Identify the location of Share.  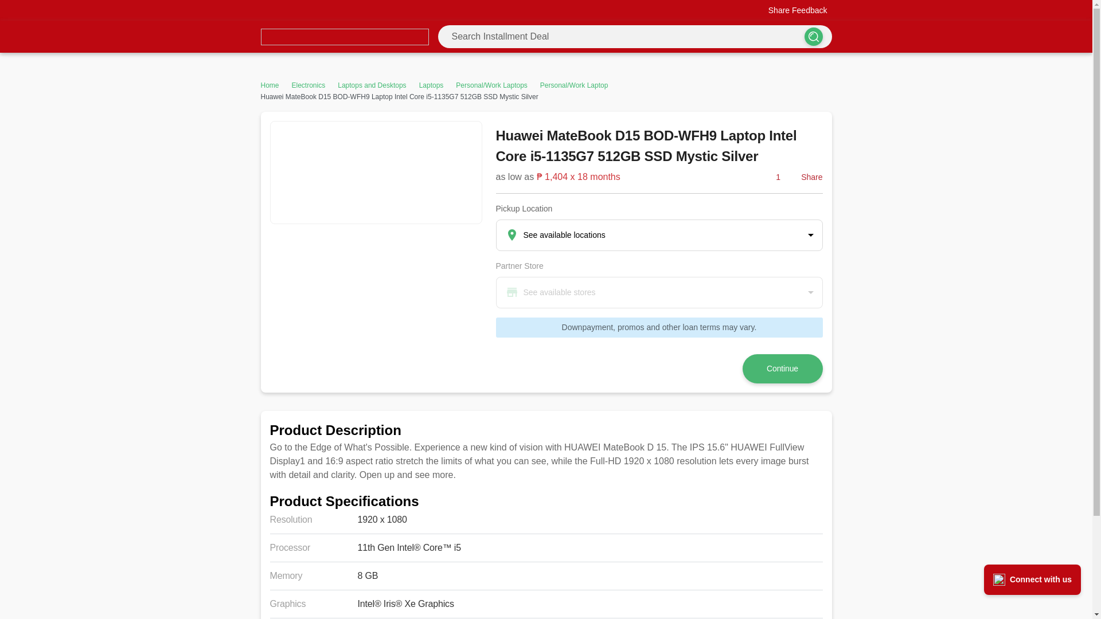
(805, 177).